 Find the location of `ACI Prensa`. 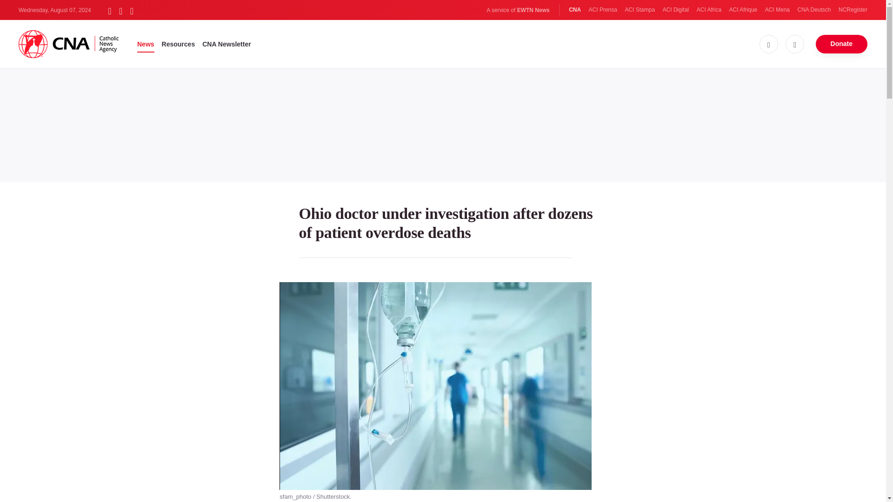

ACI Prensa is located at coordinates (603, 10).